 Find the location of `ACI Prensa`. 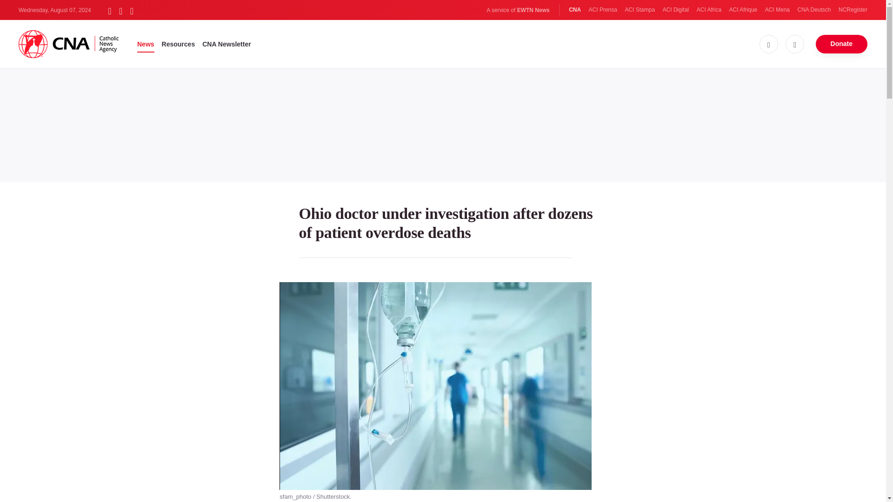

ACI Prensa is located at coordinates (603, 10).